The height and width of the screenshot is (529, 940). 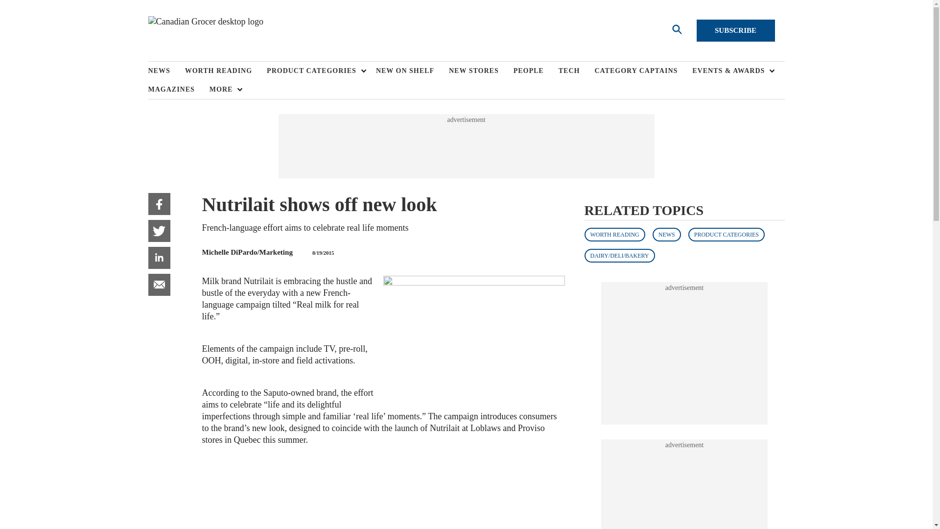 What do you see at coordinates (577, 71) in the screenshot?
I see `TECH` at bounding box center [577, 71].